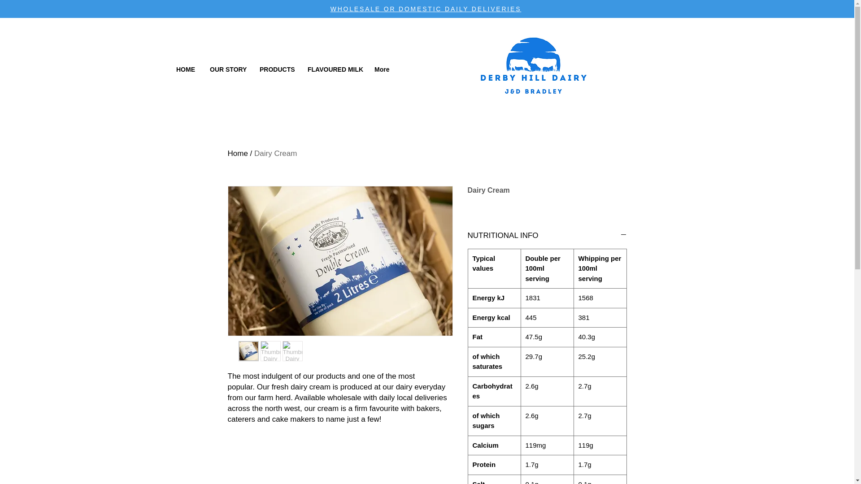 The image size is (861, 484). What do you see at coordinates (426, 9) in the screenshot?
I see `WHOLESALE OR DOMESTIC DAILY DELIVERIES` at bounding box center [426, 9].